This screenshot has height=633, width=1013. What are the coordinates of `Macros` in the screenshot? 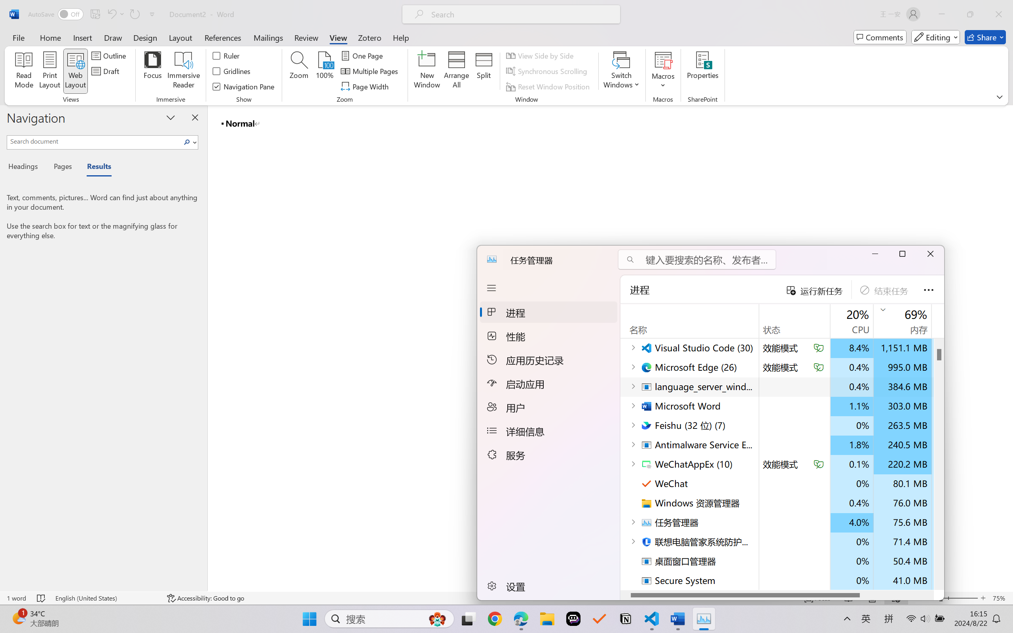 It's located at (663, 71).